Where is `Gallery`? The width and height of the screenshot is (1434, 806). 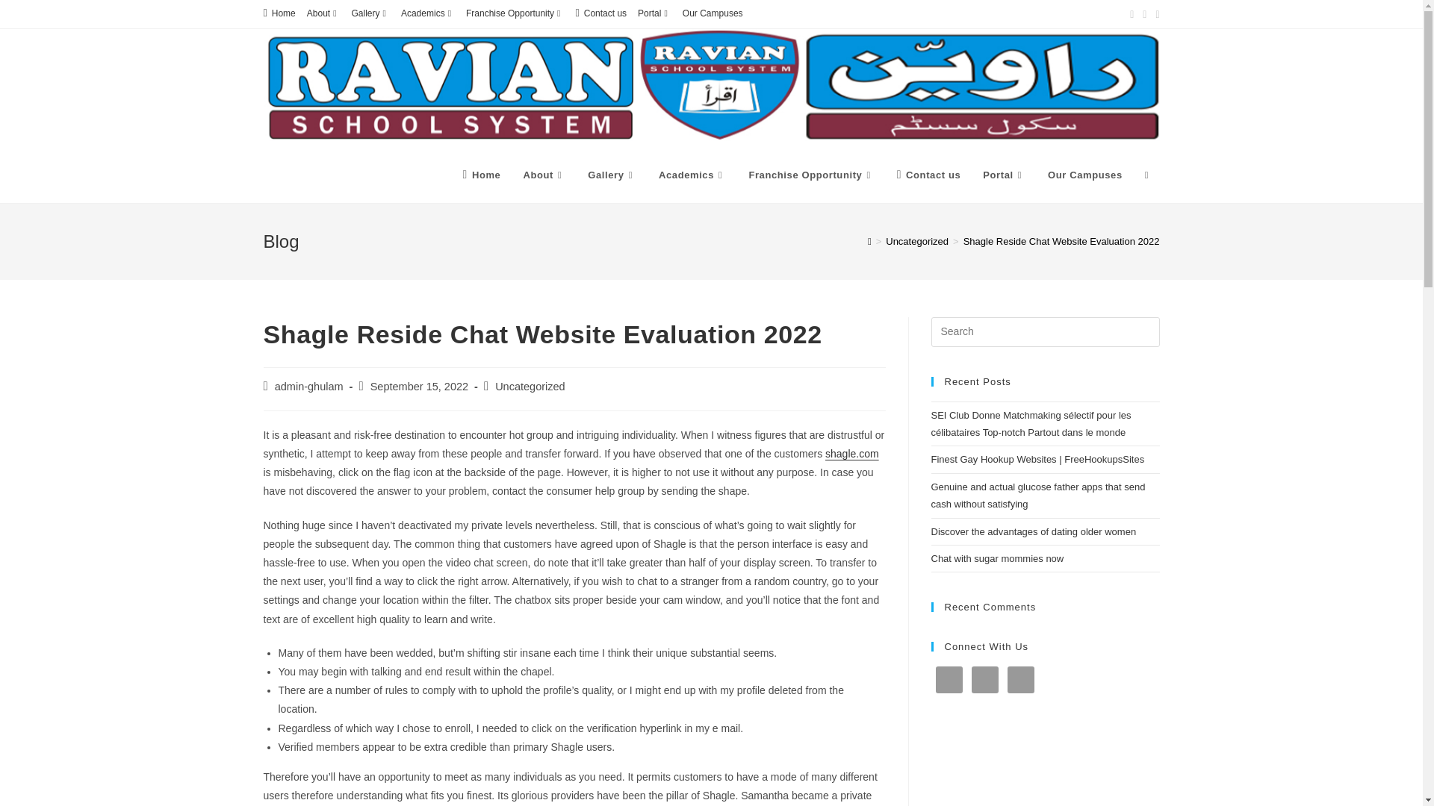
Gallery is located at coordinates (370, 13).